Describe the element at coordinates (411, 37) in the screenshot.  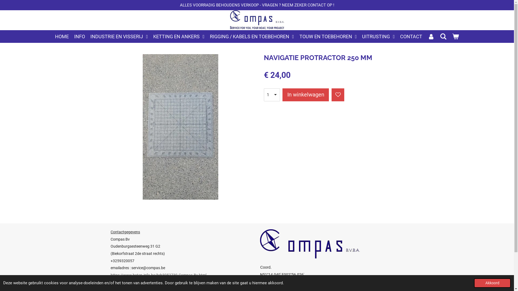
I see `CONTACT` at that location.